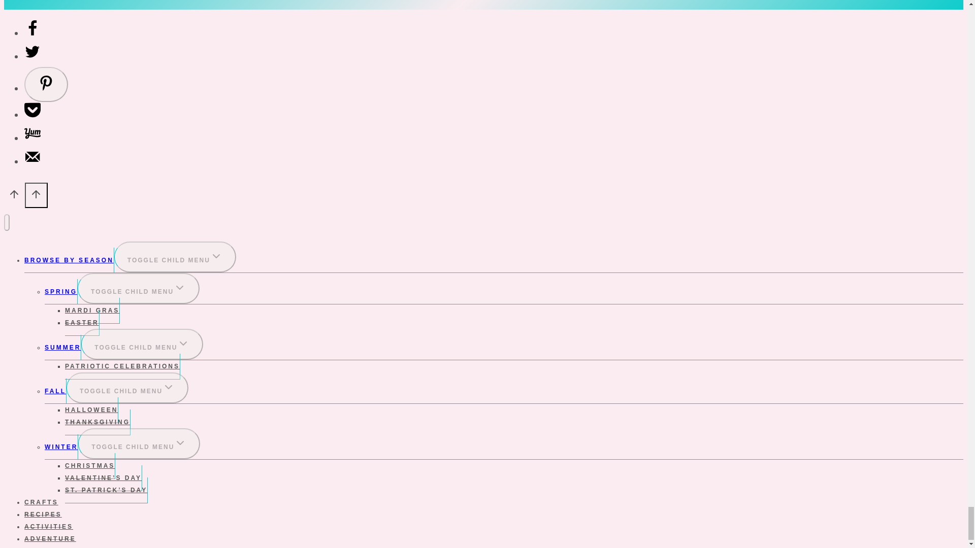 This screenshot has height=548, width=975. I want to click on Share on Twitter, so click(32, 56).